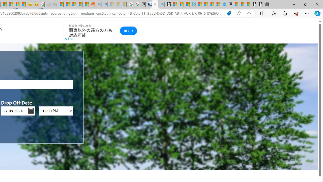 The image size is (323, 182). What do you see at coordinates (239, 13) in the screenshot?
I see `Read aloud this page (Ctrl+Shift+U)` at bounding box center [239, 13].